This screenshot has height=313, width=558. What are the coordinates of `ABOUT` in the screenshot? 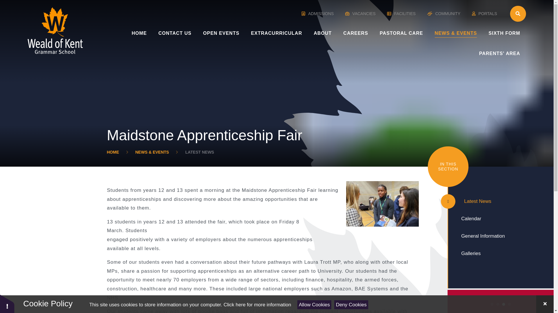 It's located at (323, 33).